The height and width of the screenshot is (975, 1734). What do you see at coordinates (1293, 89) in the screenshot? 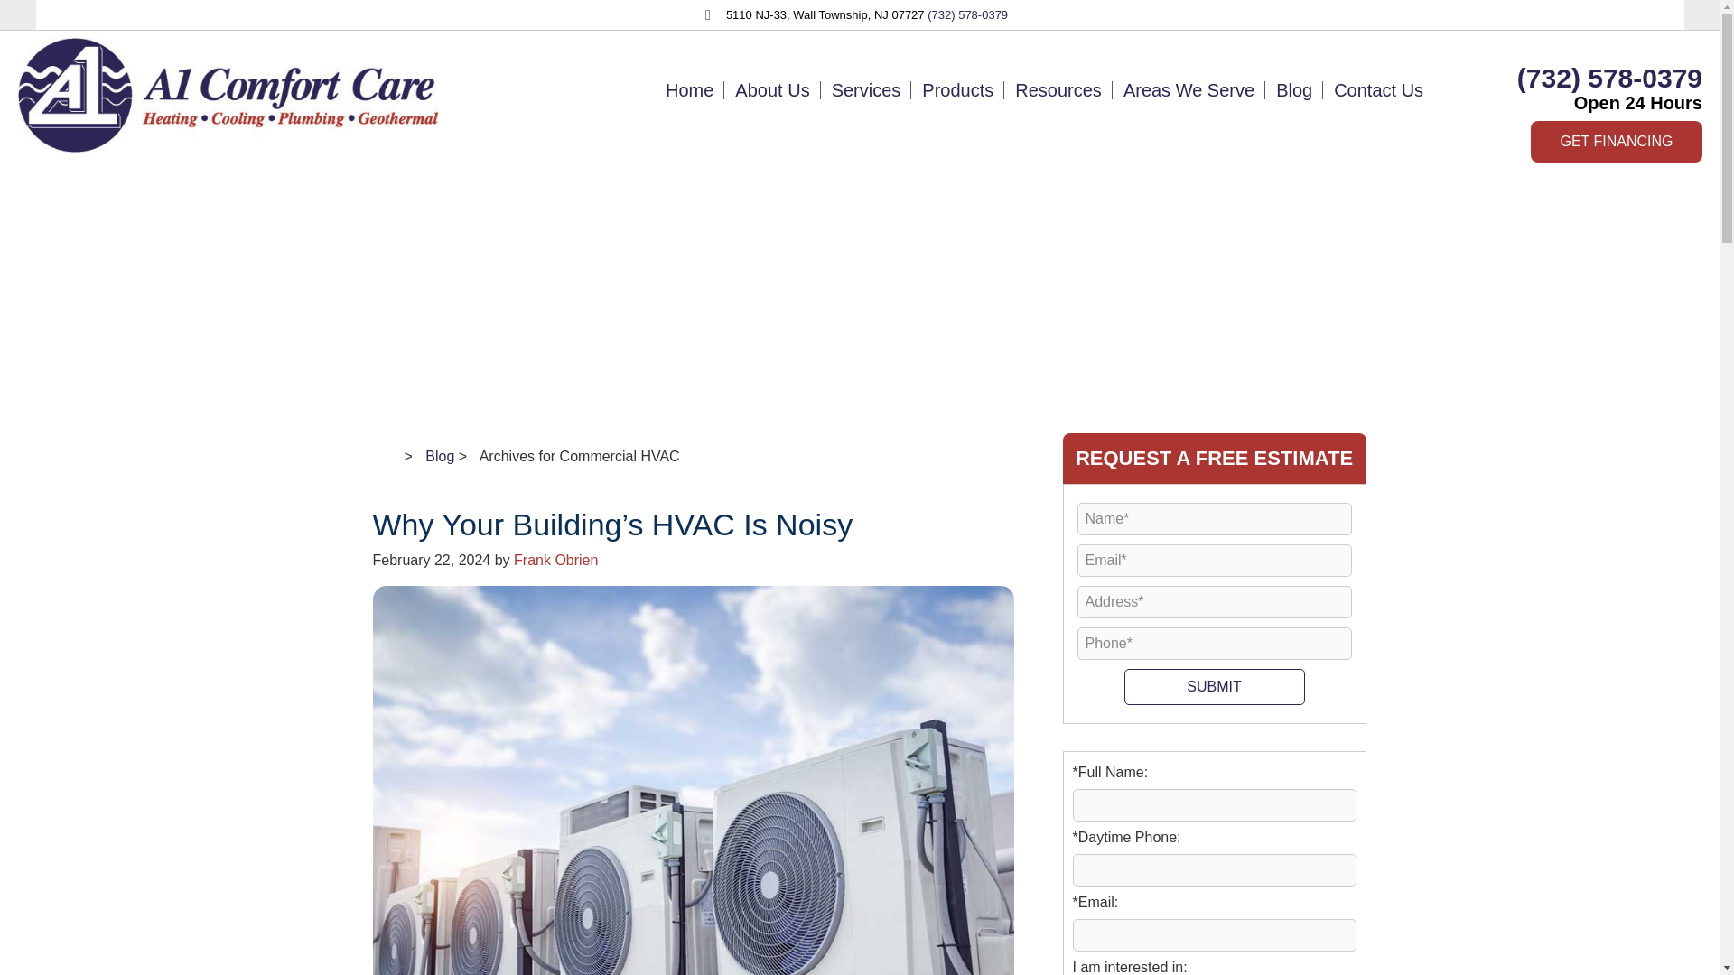
I see `Blog` at bounding box center [1293, 89].